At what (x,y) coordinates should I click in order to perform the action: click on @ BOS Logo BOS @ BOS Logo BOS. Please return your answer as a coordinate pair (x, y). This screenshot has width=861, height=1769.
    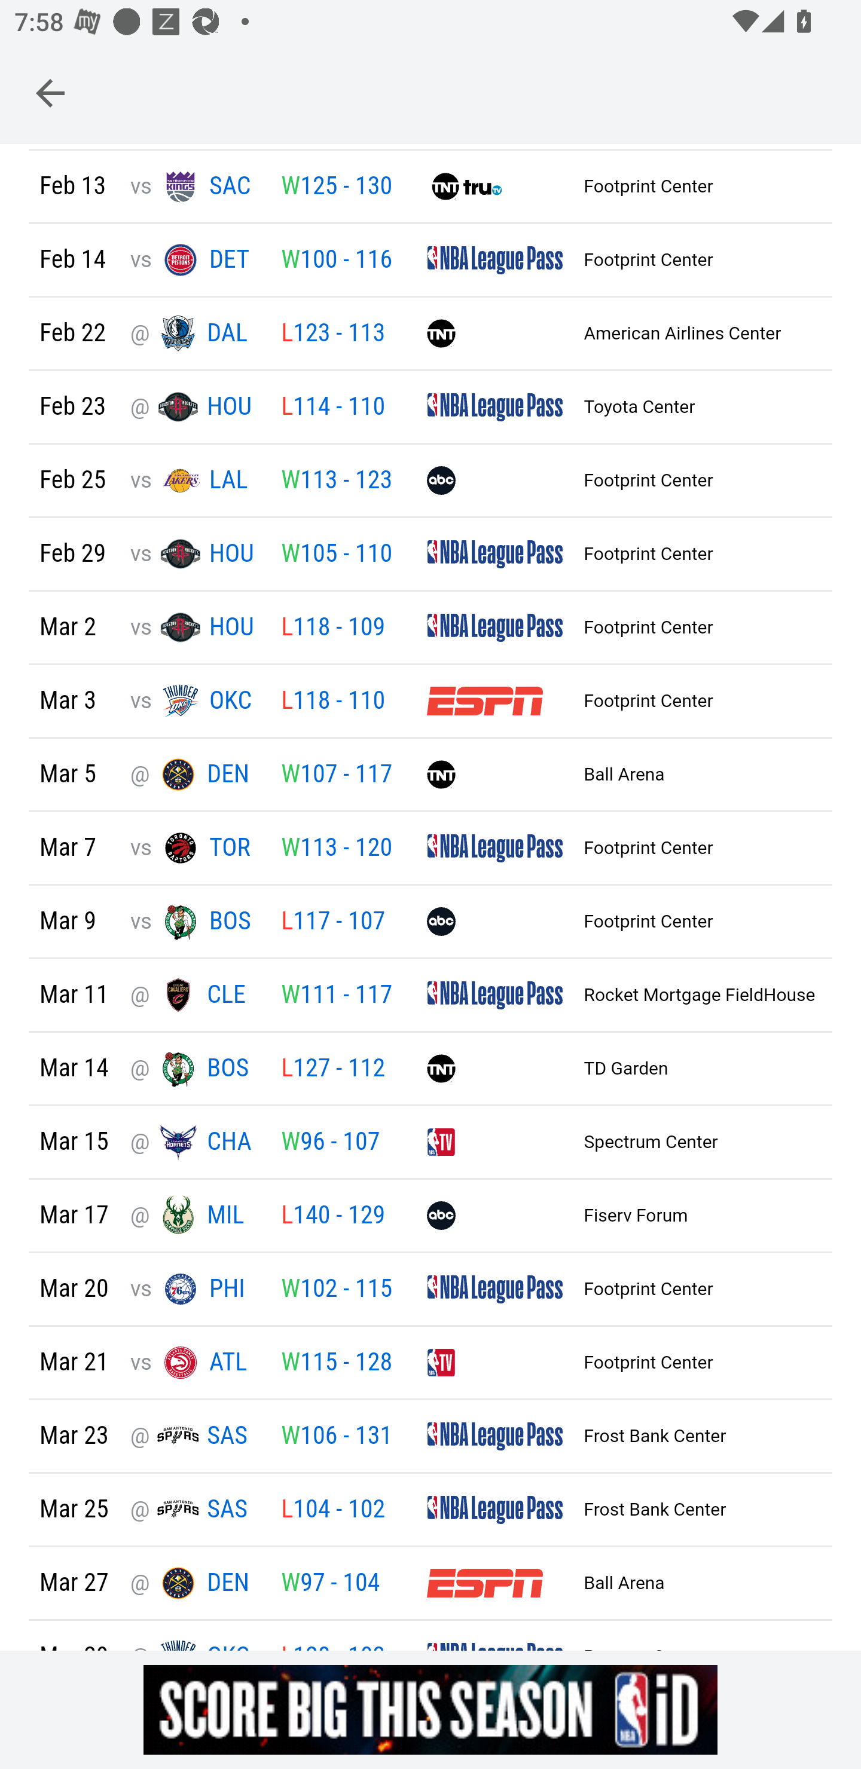
    Looking at the image, I should click on (194, 1069).